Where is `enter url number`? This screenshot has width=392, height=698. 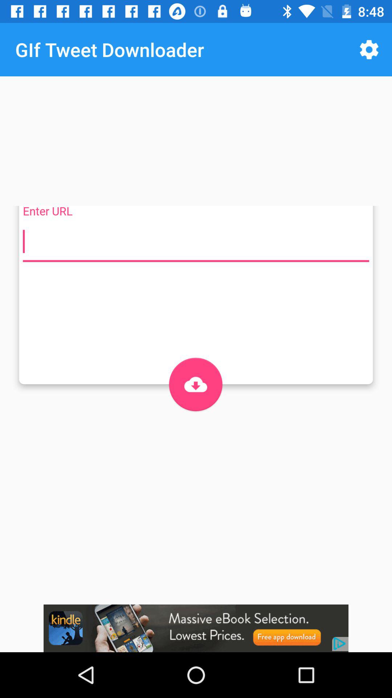 enter url number is located at coordinates (196, 241).